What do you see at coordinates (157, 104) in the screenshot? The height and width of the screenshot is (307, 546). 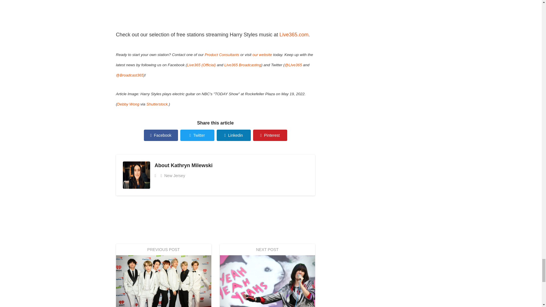 I see `Shutterstock` at bounding box center [157, 104].